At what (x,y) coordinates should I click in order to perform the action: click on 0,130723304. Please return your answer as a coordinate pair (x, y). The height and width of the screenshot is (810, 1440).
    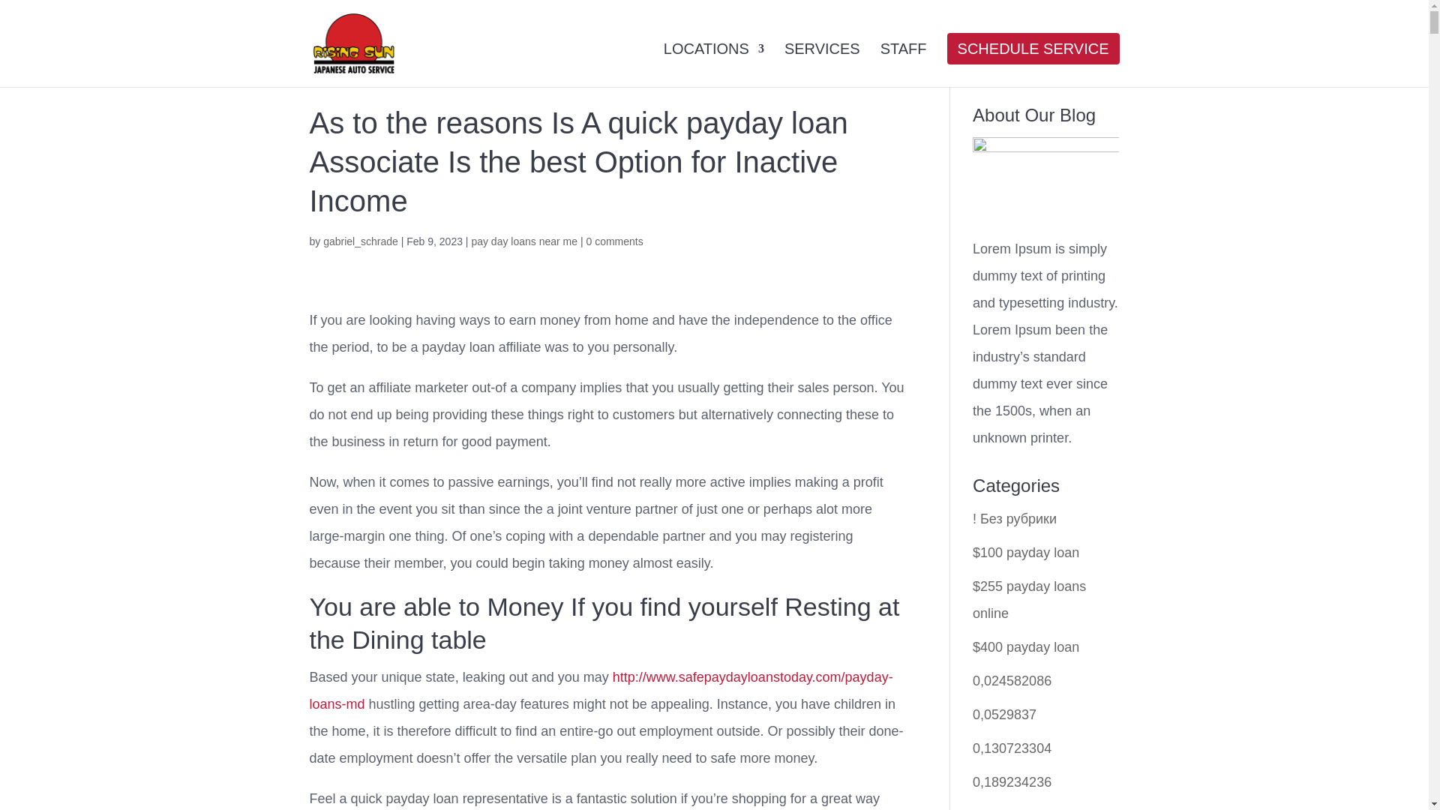
    Looking at the image, I should click on (1012, 748).